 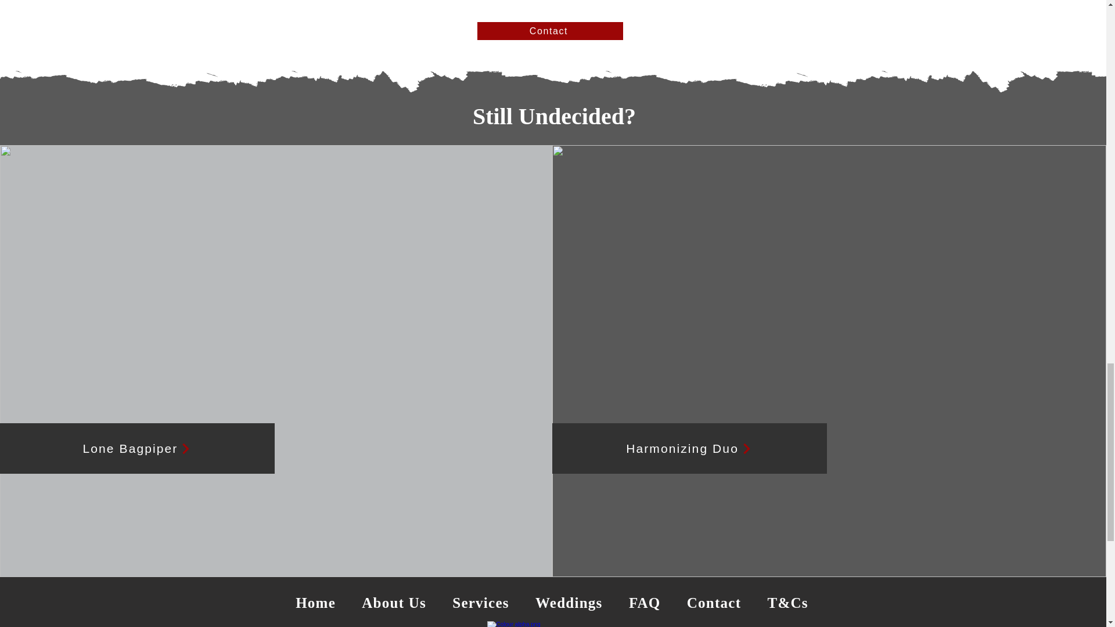 What do you see at coordinates (550, 31) in the screenshot?
I see `Contact` at bounding box center [550, 31].